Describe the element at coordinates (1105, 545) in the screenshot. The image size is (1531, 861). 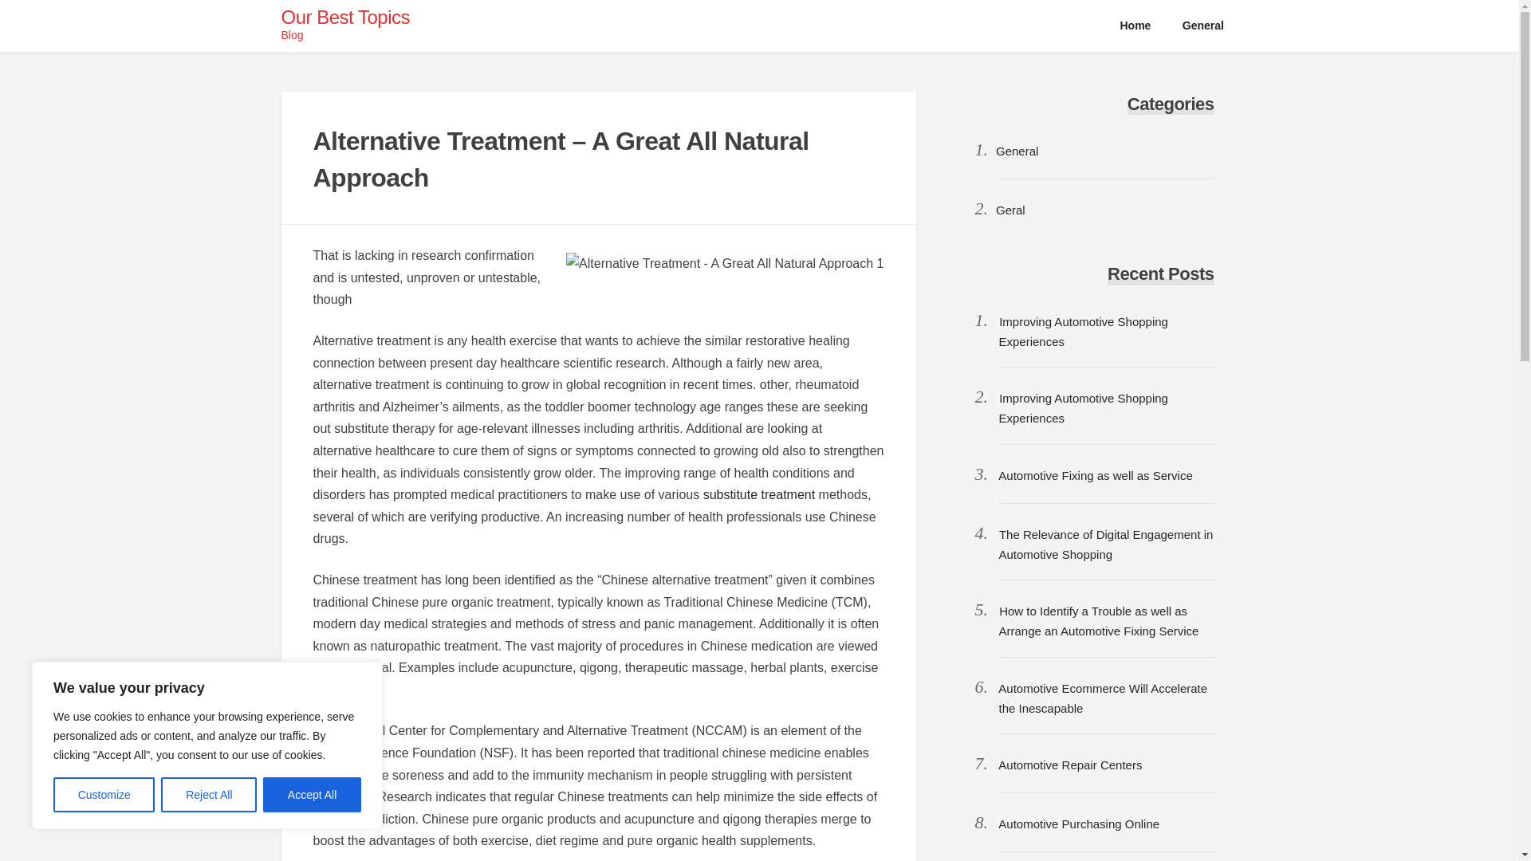
I see `The Relevance of Digital Engagement in Automotive Shopping` at that location.